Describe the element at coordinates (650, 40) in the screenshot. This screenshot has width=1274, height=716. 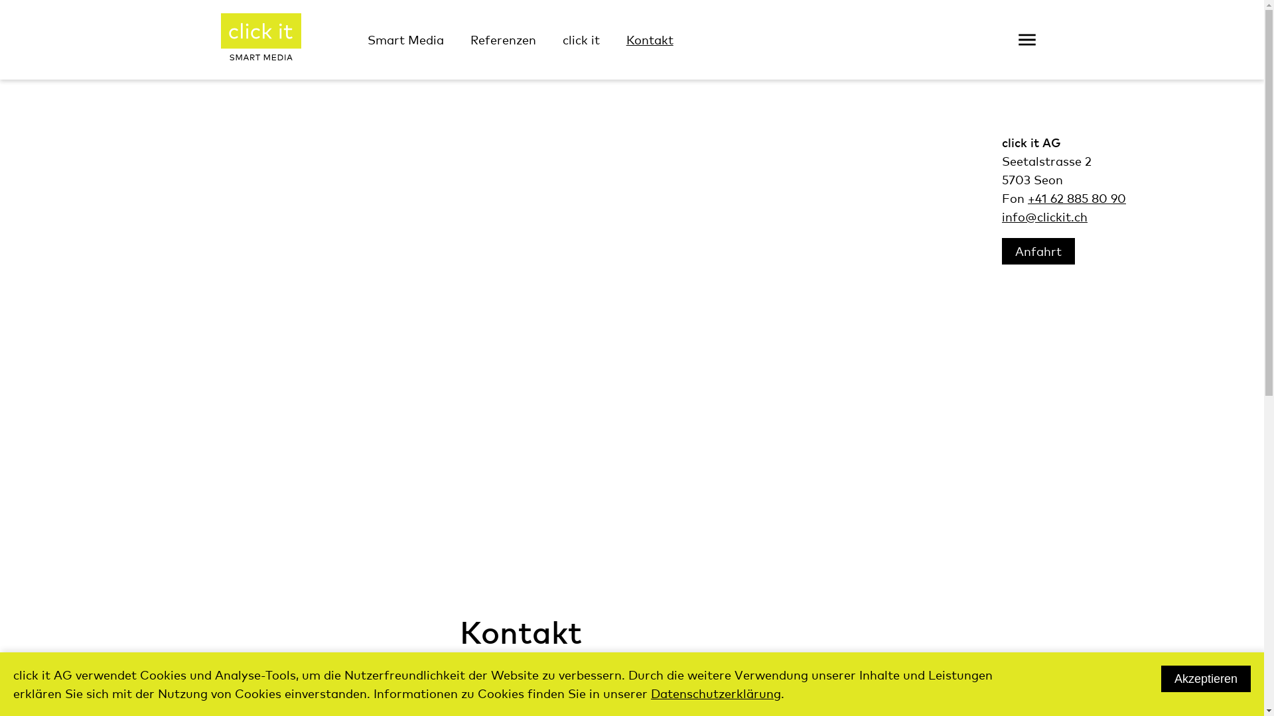
I see `Kontakt` at that location.